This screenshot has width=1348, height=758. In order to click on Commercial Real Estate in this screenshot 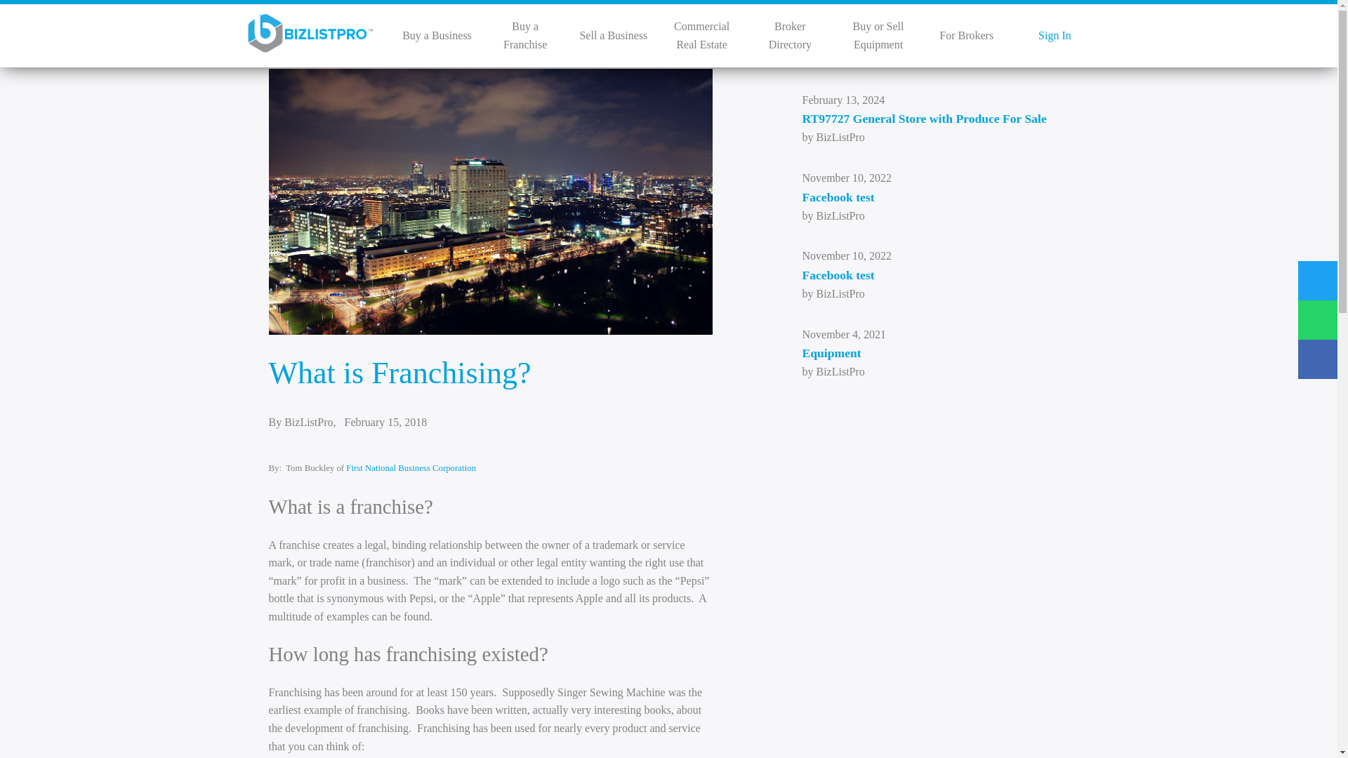, I will do `click(701, 35)`.